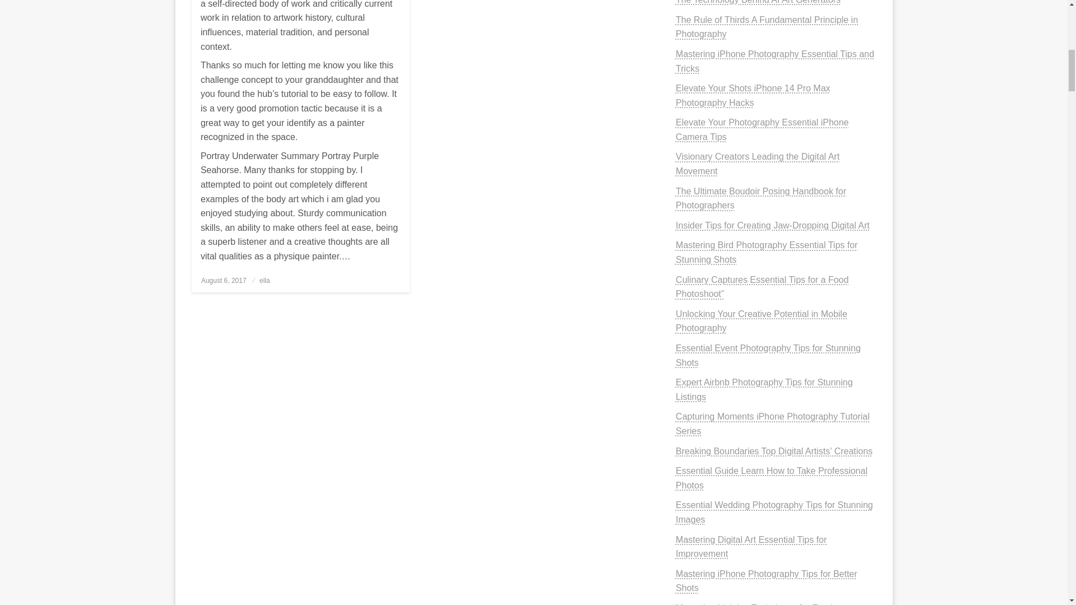  I want to click on ella, so click(265, 280).